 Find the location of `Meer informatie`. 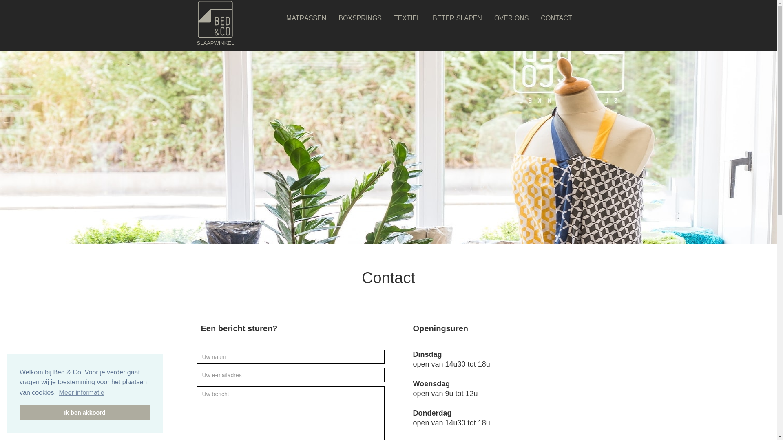

Meer informatie is located at coordinates (82, 393).